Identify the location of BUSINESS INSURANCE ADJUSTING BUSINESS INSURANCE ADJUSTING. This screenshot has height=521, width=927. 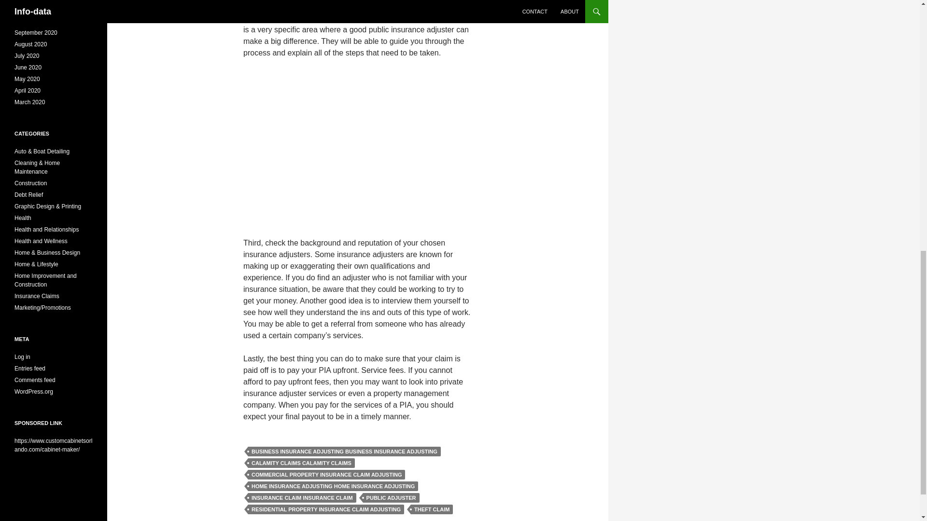
(345, 452).